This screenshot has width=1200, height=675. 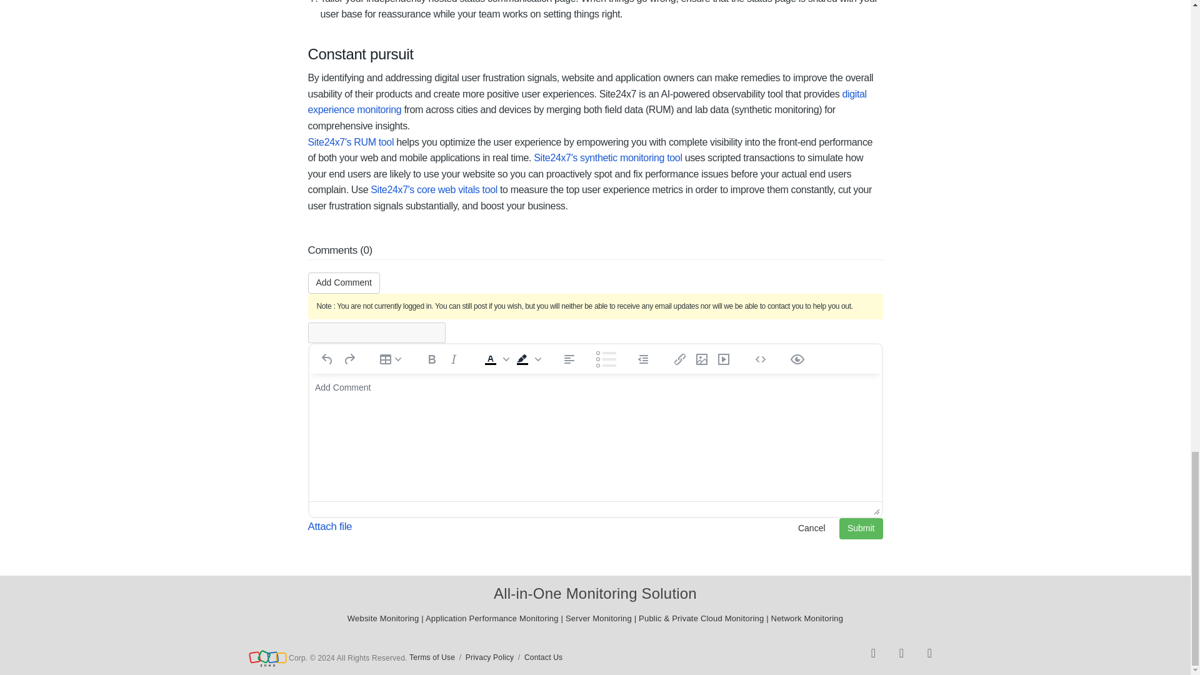 I want to click on Bold, so click(x=431, y=359).